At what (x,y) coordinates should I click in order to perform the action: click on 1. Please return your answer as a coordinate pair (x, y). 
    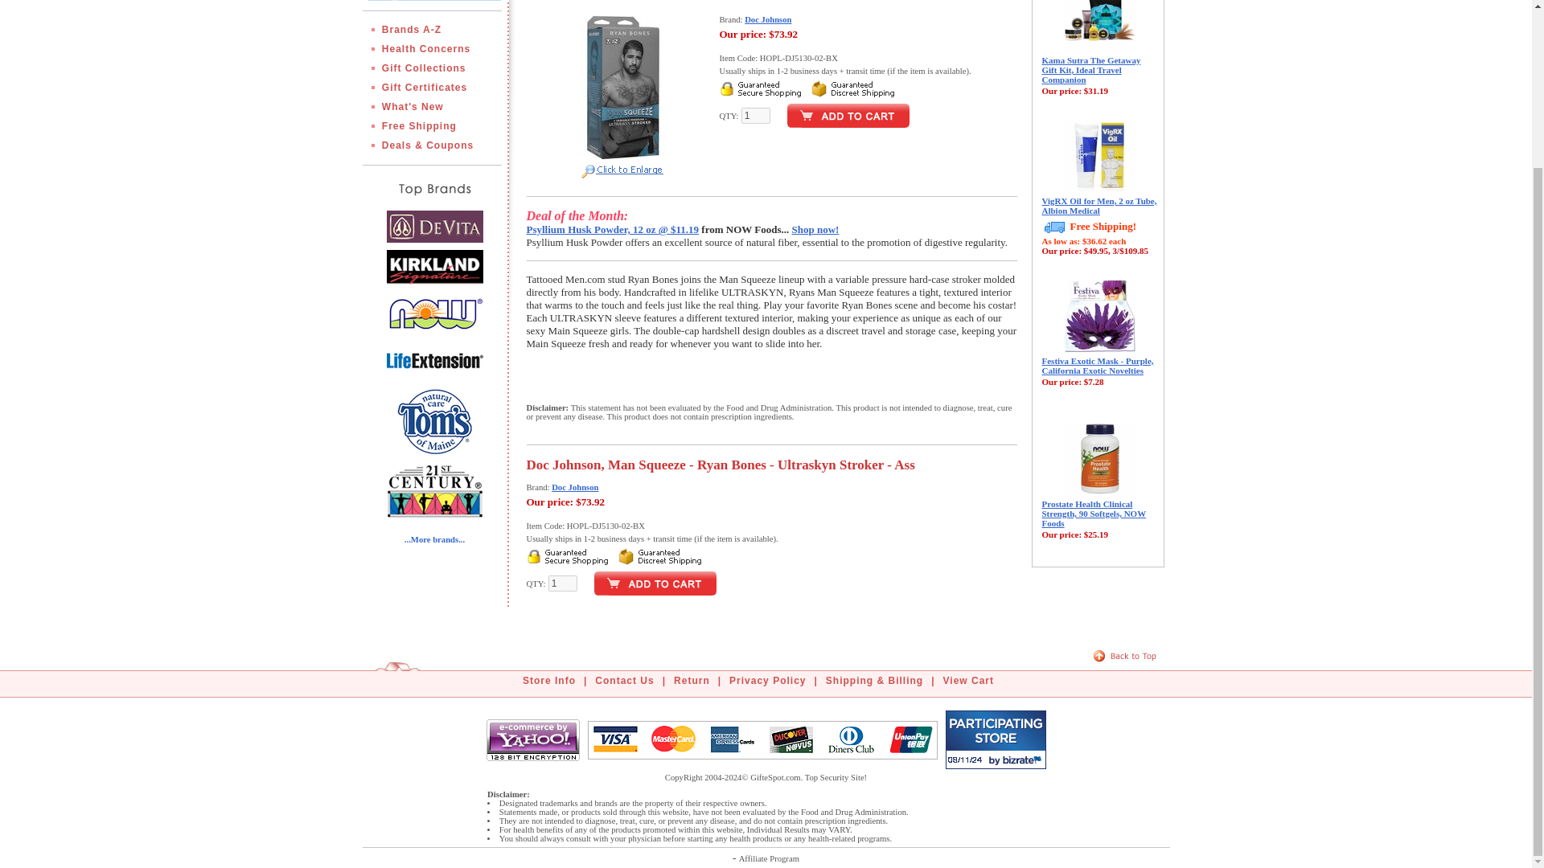
    Looking at the image, I should click on (563, 583).